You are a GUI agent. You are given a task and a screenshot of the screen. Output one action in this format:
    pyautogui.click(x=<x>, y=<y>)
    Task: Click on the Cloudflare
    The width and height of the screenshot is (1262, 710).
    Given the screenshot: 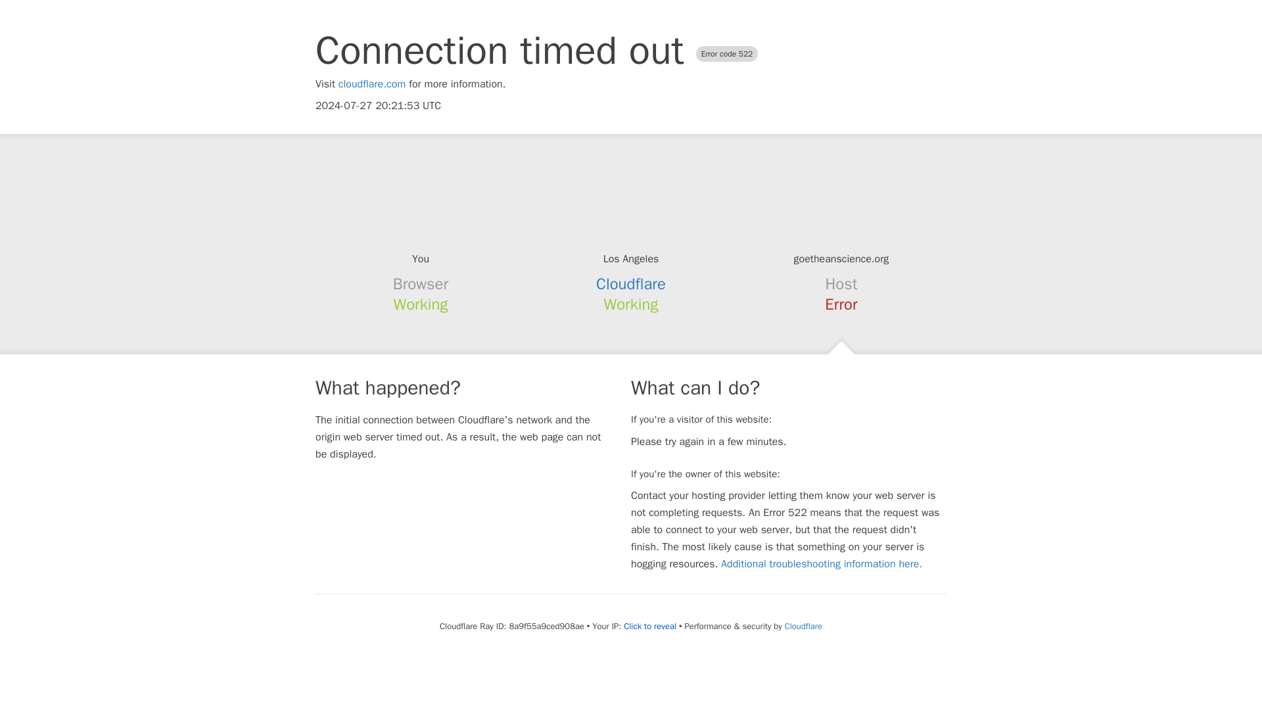 What is the action you would take?
    pyautogui.click(x=631, y=284)
    